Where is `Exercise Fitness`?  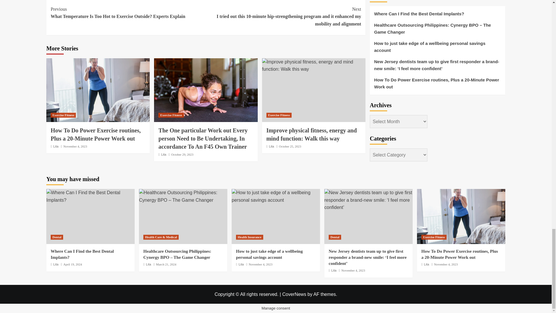
Exercise Fitness is located at coordinates (171, 115).